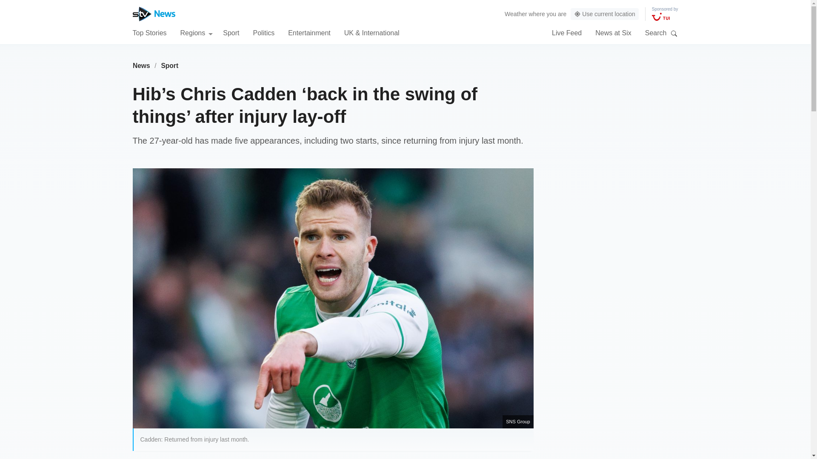 This screenshot has height=459, width=817. Describe the element at coordinates (567, 32) in the screenshot. I see `Live Feed` at that location.